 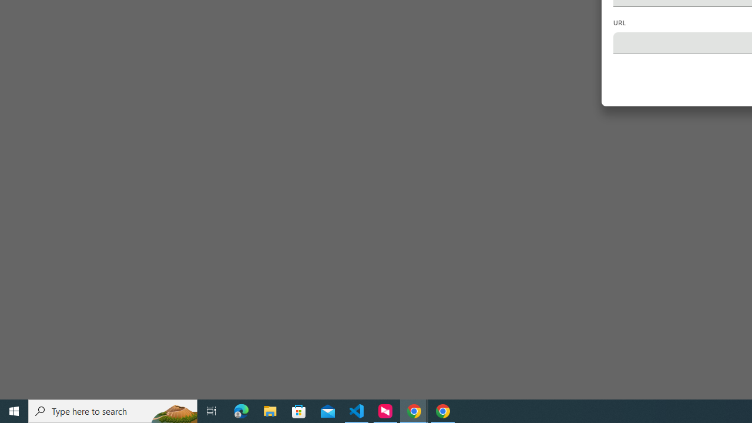 What do you see at coordinates (414, 411) in the screenshot?
I see `Google Chrome - 2 running windows` at bounding box center [414, 411].